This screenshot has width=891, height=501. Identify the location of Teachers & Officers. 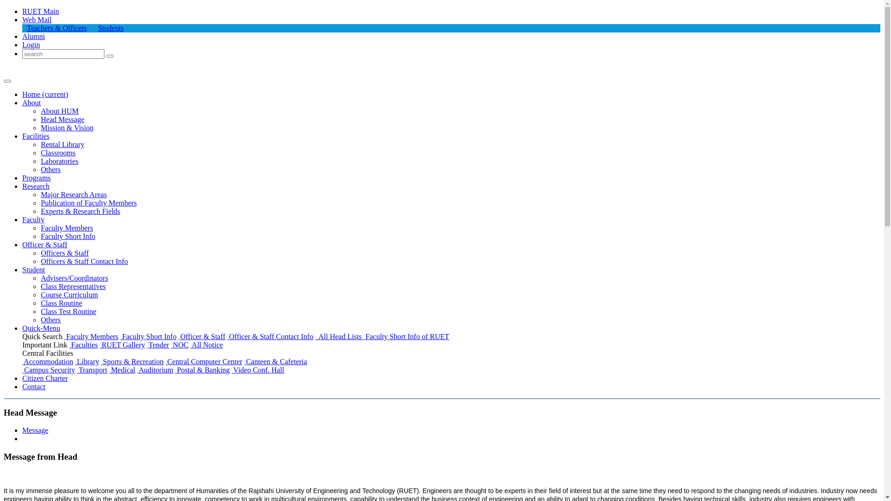
(57, 28).